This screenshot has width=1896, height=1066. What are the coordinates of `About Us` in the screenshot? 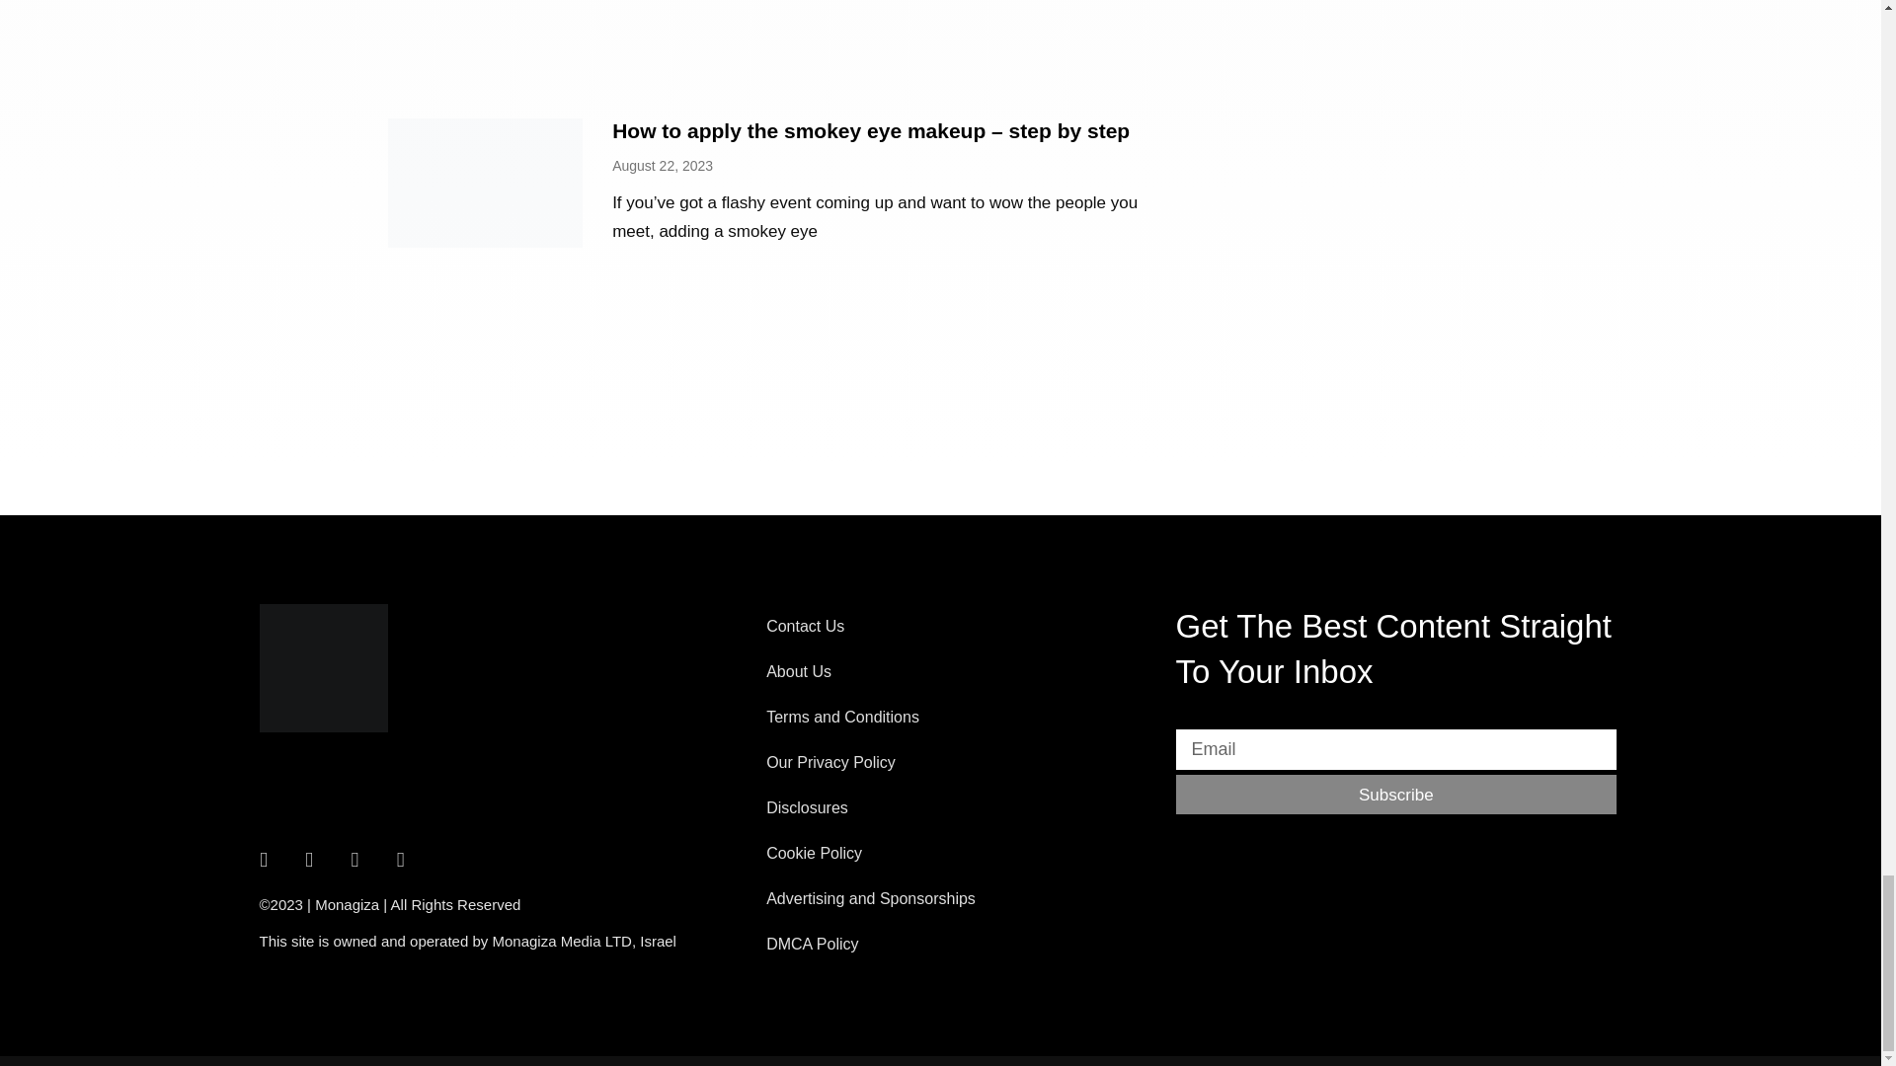 It's located at (960, 671).